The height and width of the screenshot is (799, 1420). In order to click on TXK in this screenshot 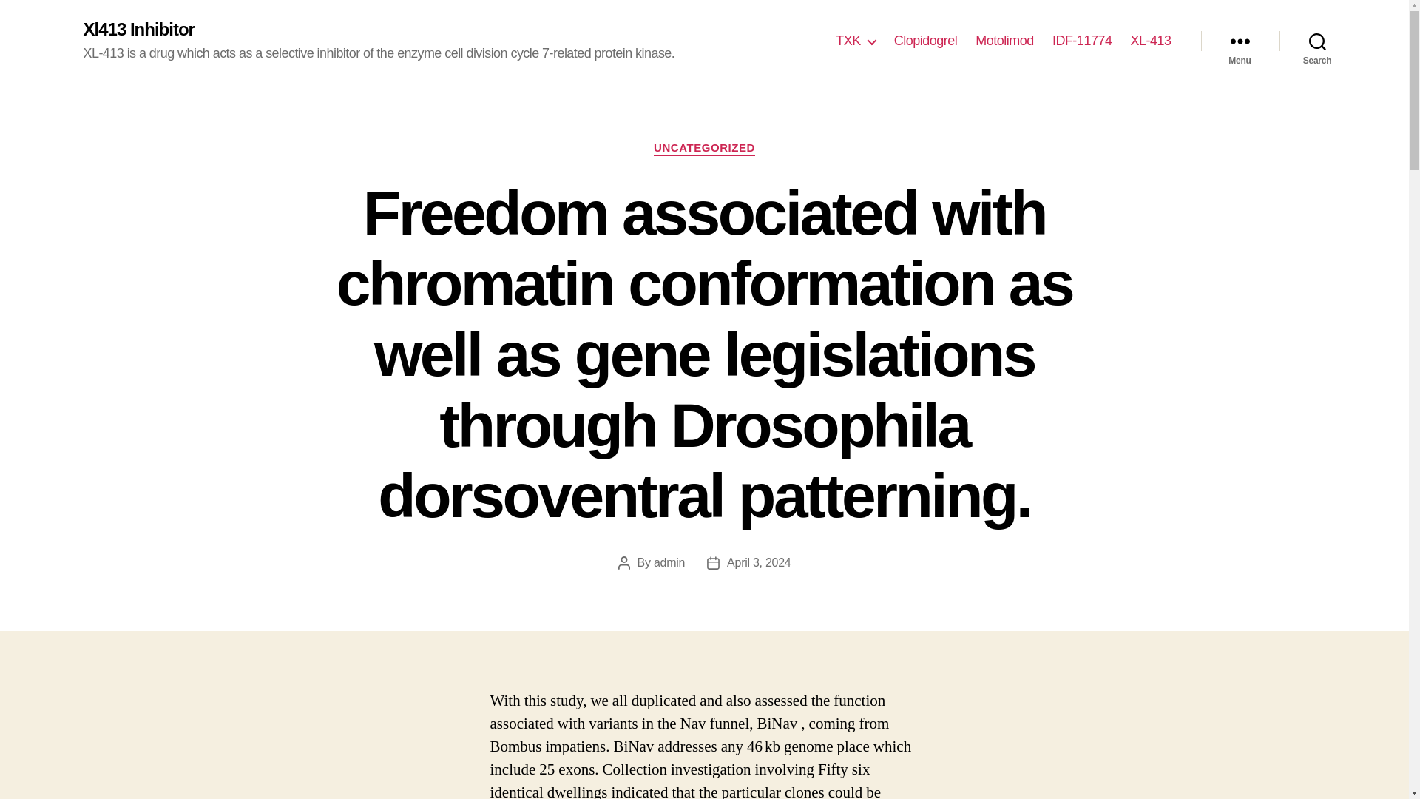, I will do `click(856, 41)`.